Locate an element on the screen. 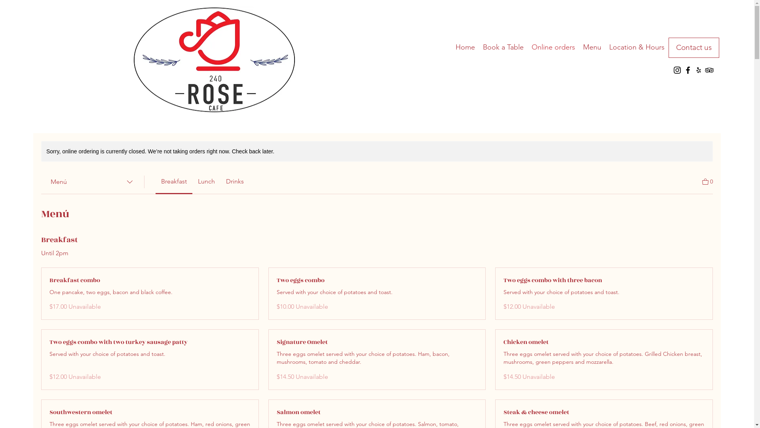 The image size is (760, 428). Menu is located at coordinates (592, 47).